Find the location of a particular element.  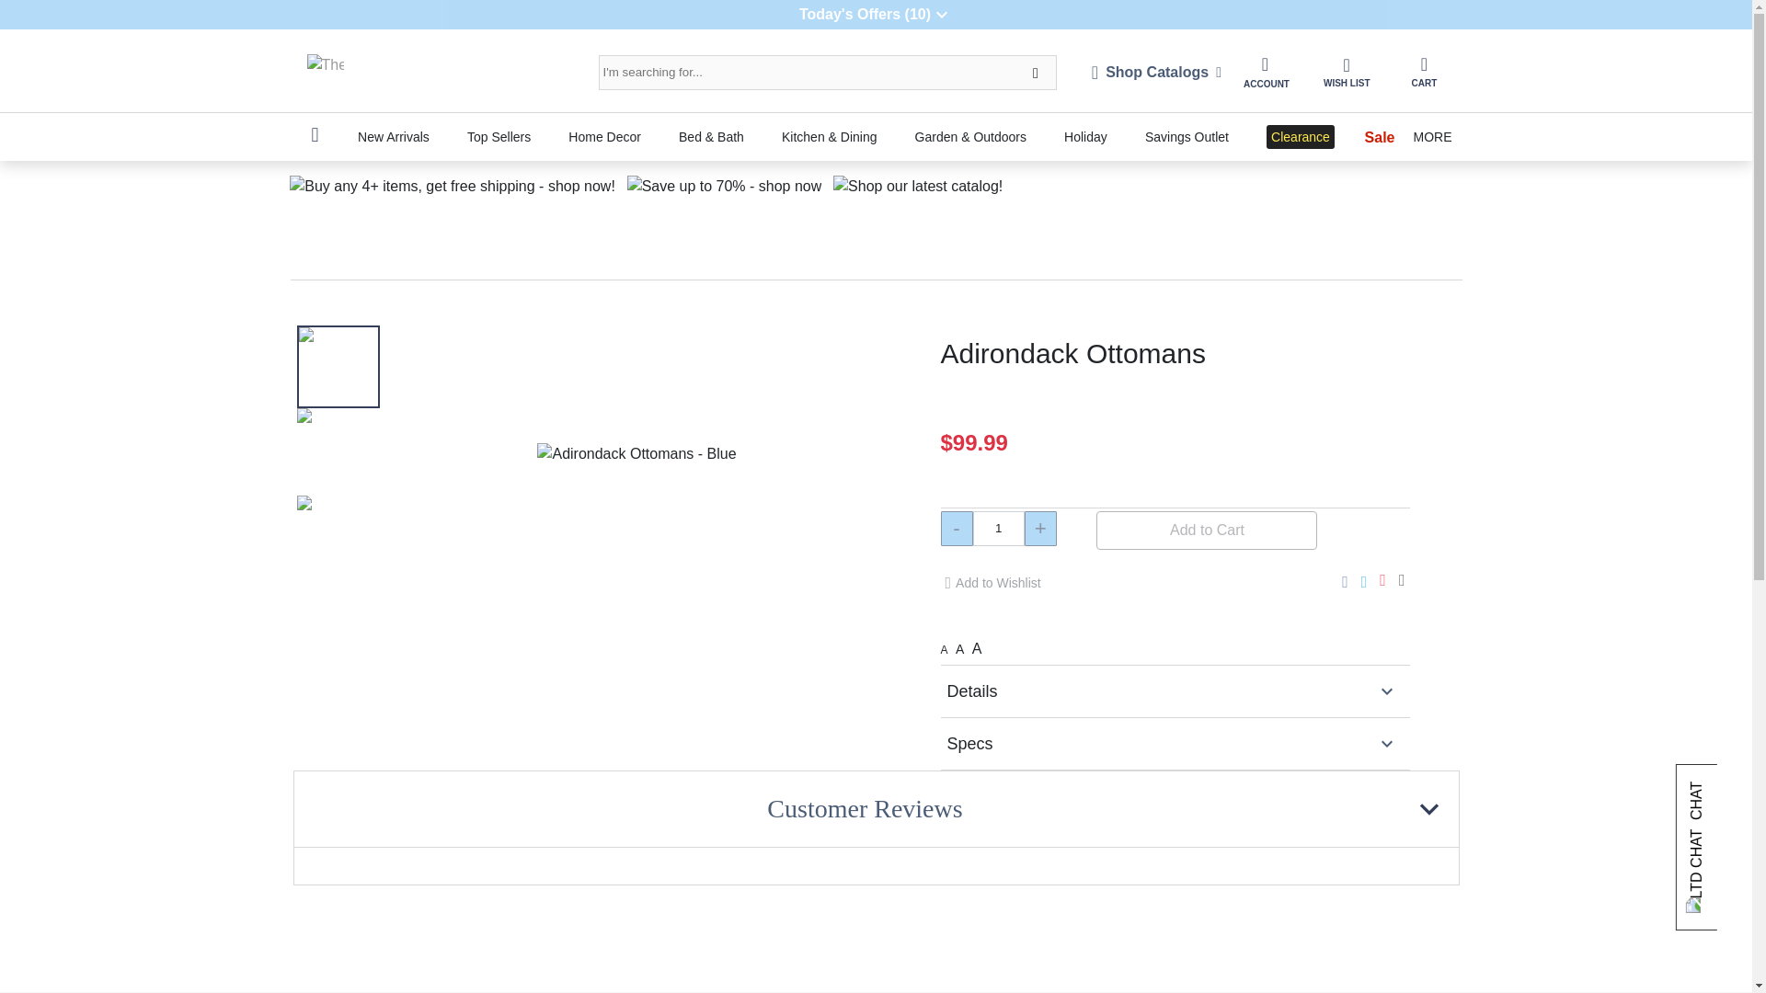

CART is located at coordinates (1423, 72).